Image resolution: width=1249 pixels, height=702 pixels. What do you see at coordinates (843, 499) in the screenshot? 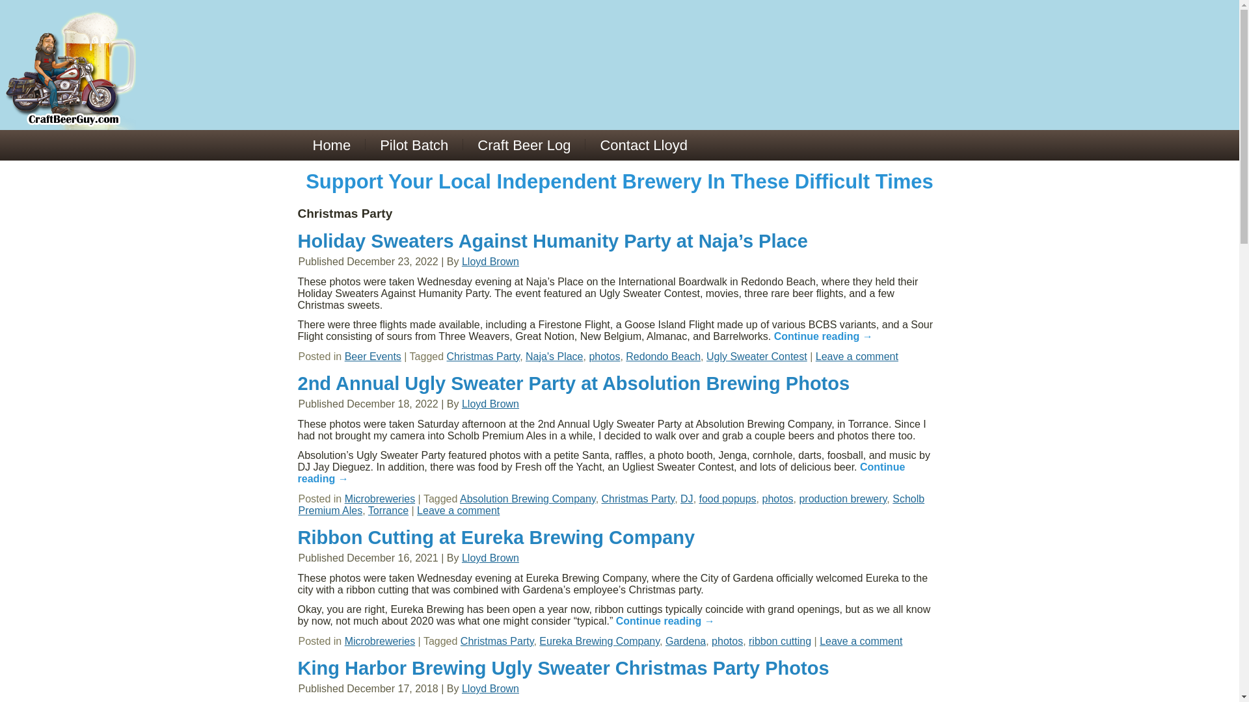
I see `production brewery` at bounding box center [843, 499].